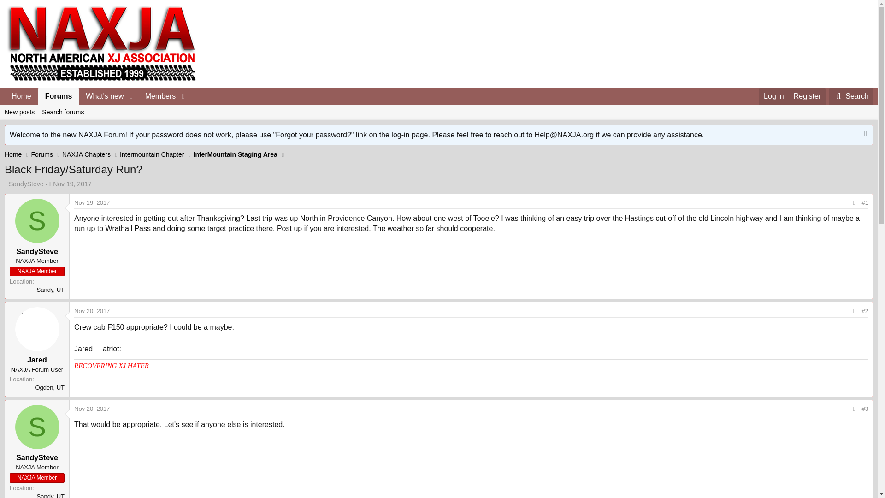 The height and width of the screenshot is (498, 885). I want to click on Stick out tongue    :p, so click(98, 348).